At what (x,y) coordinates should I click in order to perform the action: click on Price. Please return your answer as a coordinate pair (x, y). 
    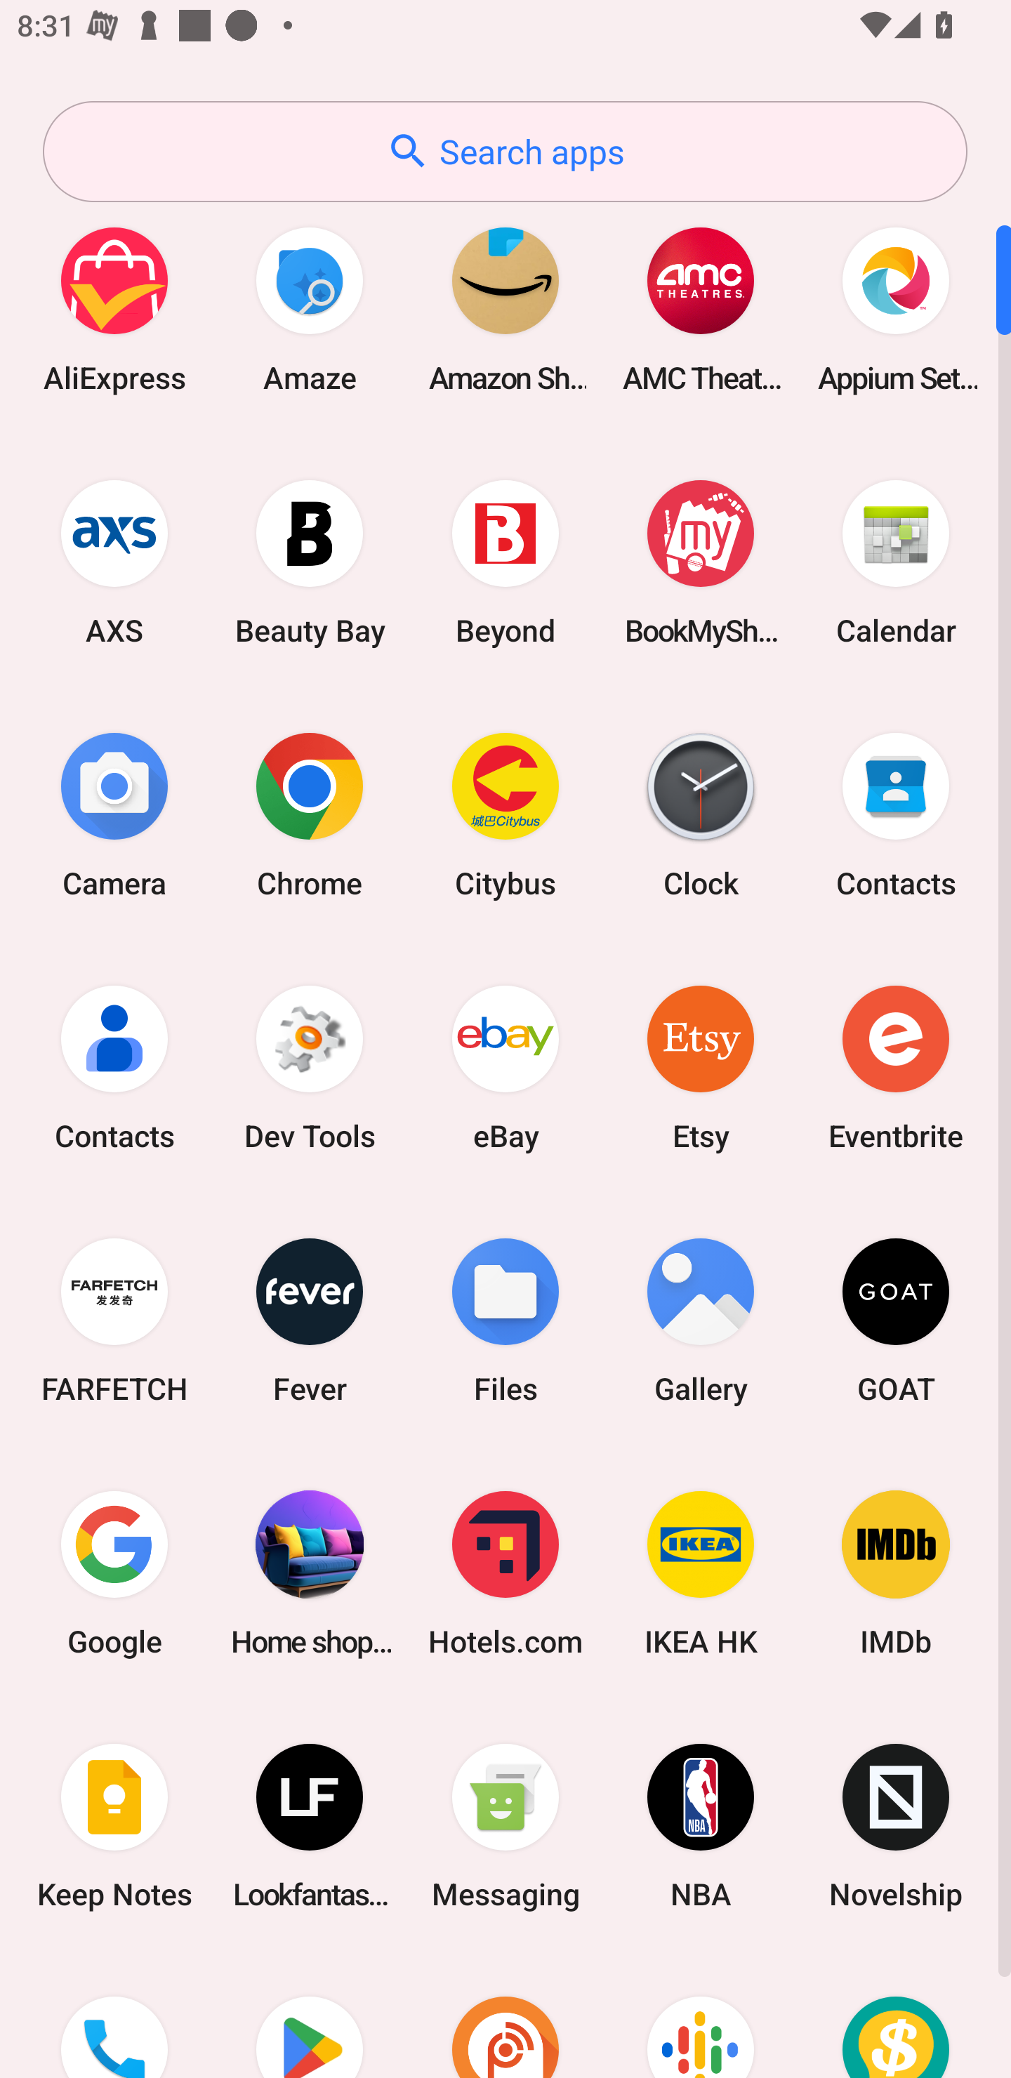
    Looking at the image, I should click on (896, 2016).